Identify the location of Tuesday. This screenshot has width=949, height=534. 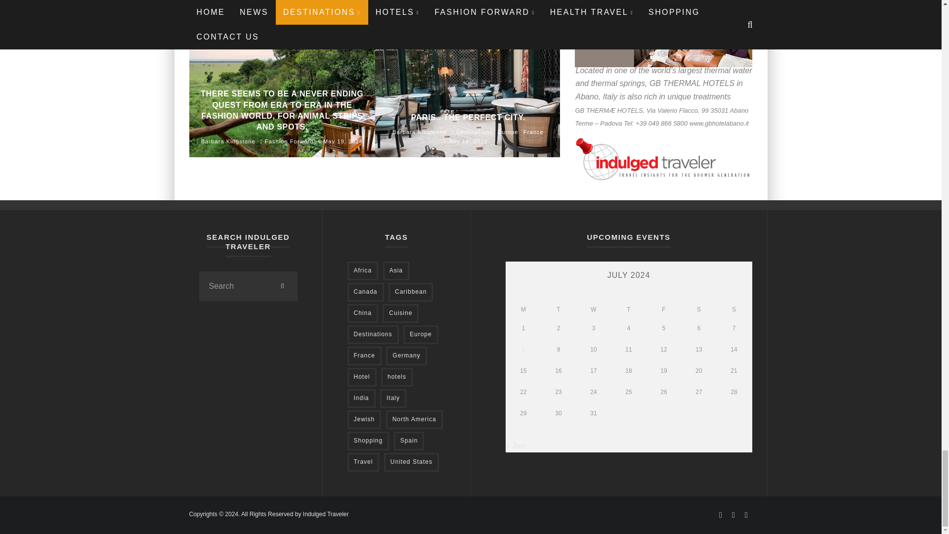
(559, 310).